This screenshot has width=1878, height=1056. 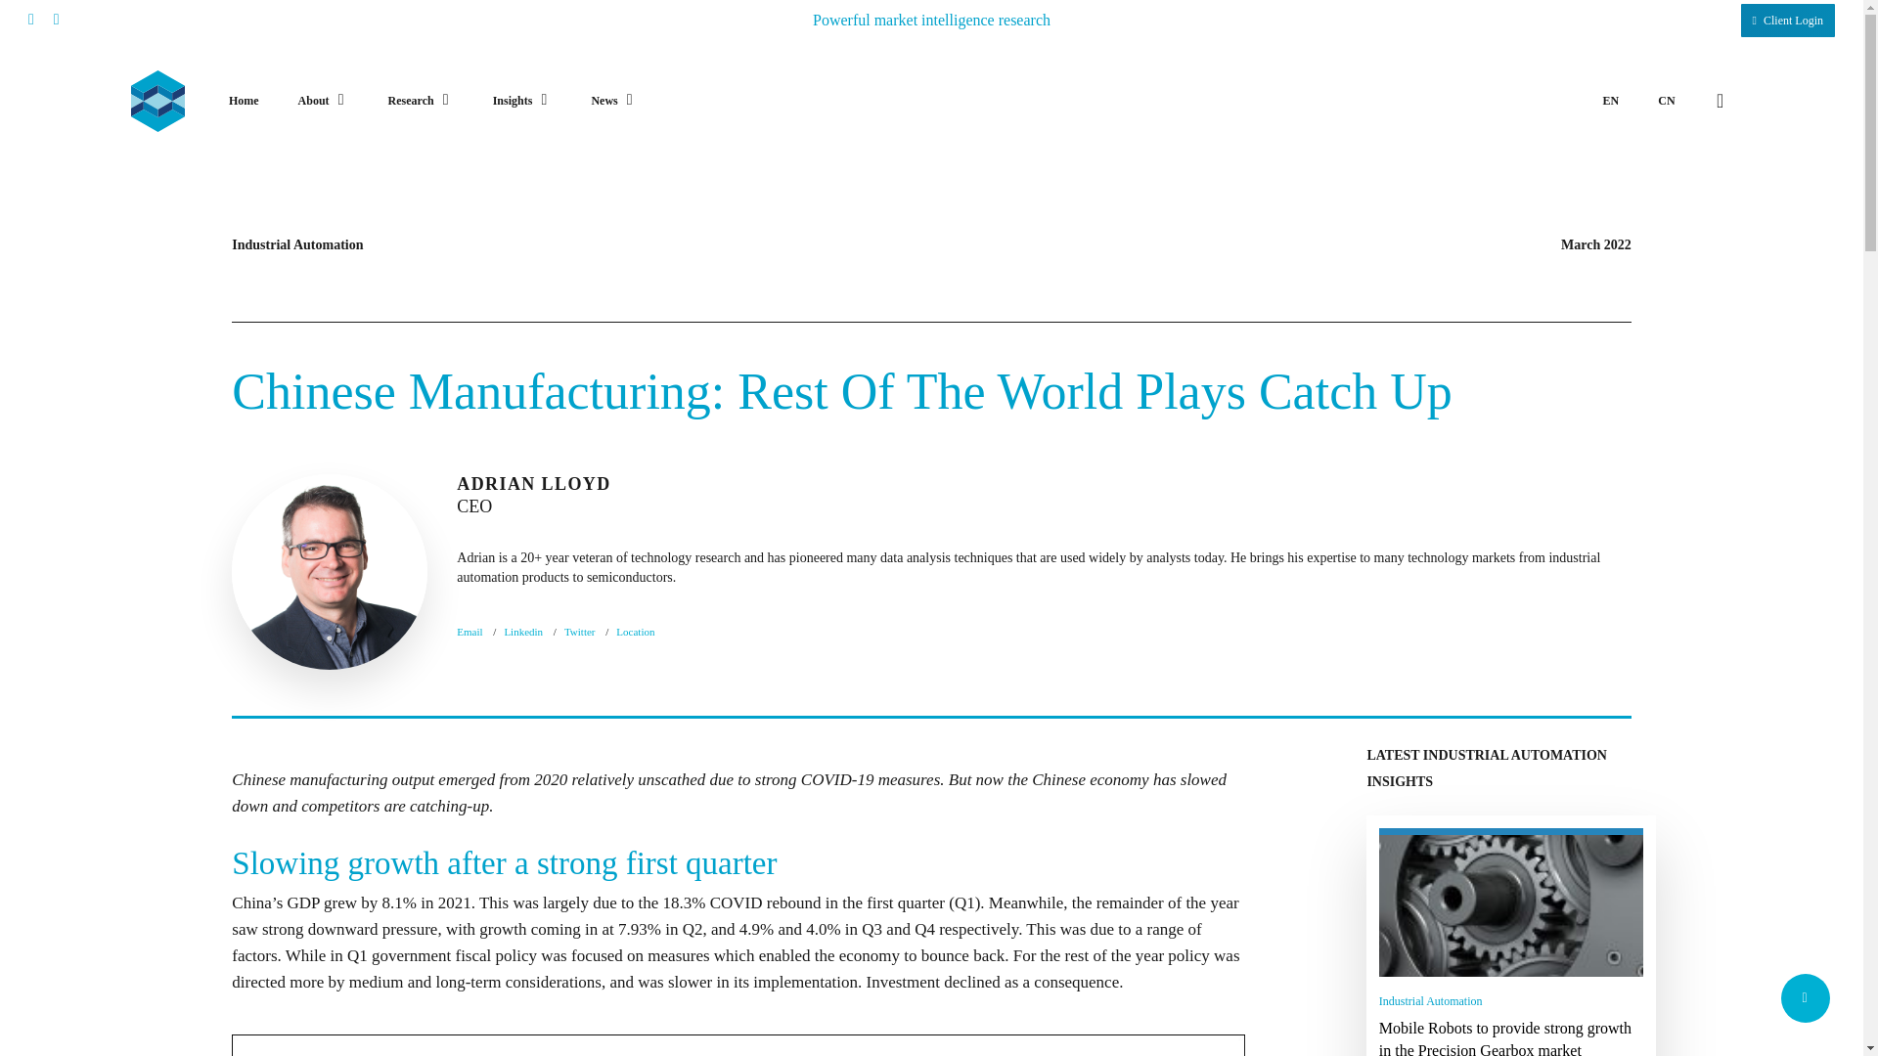 I want to click on Email, so click(x=469, y=632).